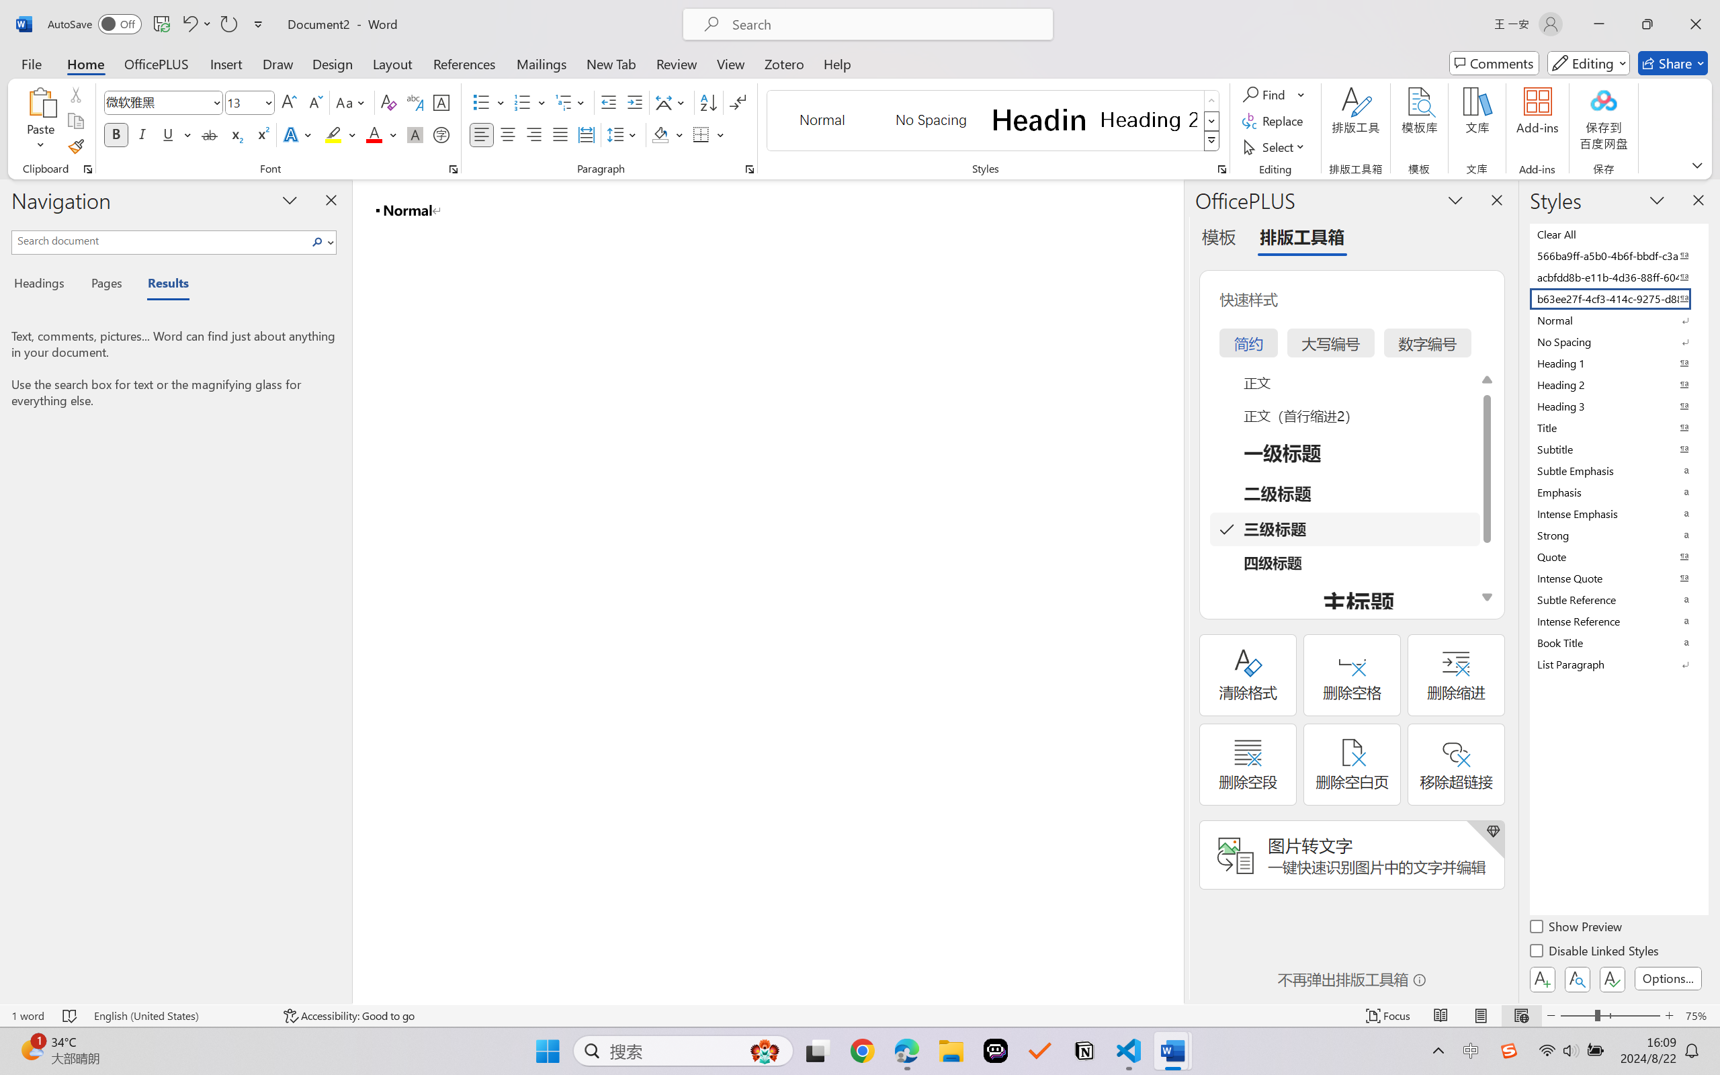  I want to click on Class: MsoCommandBar, so click(860, 1015).